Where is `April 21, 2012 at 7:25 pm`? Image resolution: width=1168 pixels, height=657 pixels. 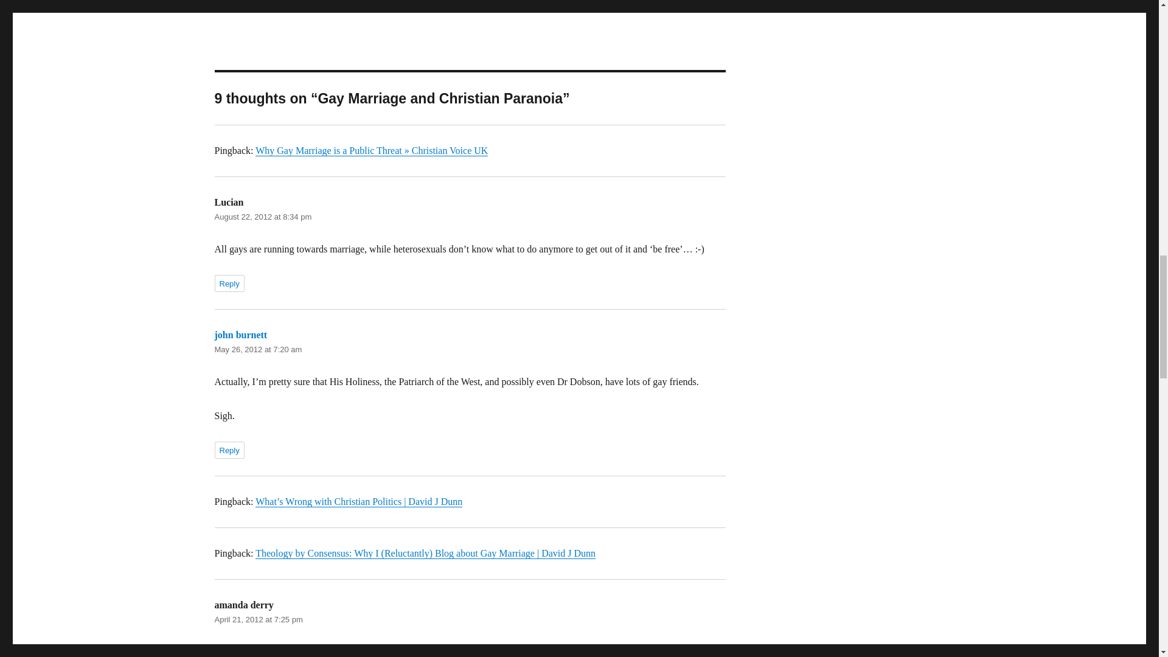 April 21, 2012 at 7:25 pm is located at coordinates (258, 619).